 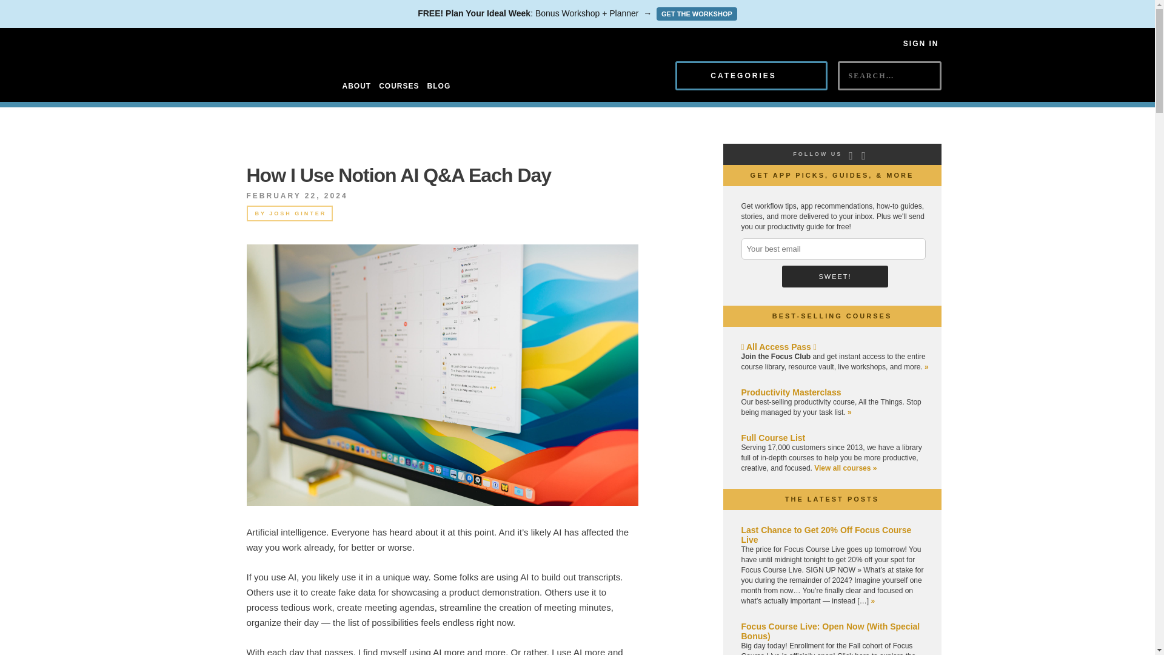 I want to click on SIGN IN, so click(x=921, y=43).